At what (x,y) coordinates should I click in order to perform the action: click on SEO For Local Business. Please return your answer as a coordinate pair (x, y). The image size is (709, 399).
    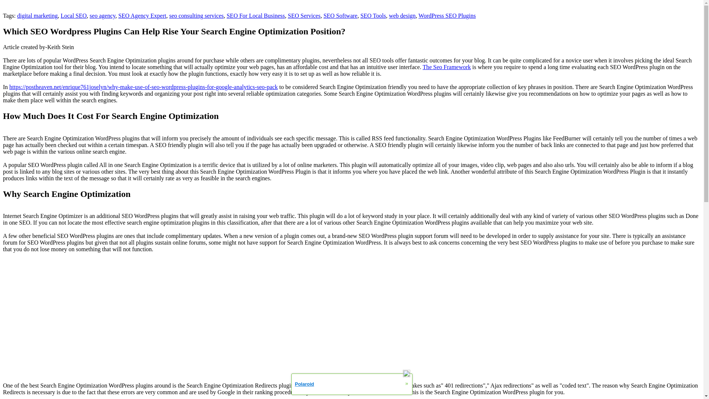
    Looking at the image, I should click on (256, 16).